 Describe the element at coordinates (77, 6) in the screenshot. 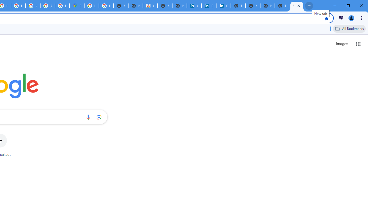

I see `Google Maps` at that location.